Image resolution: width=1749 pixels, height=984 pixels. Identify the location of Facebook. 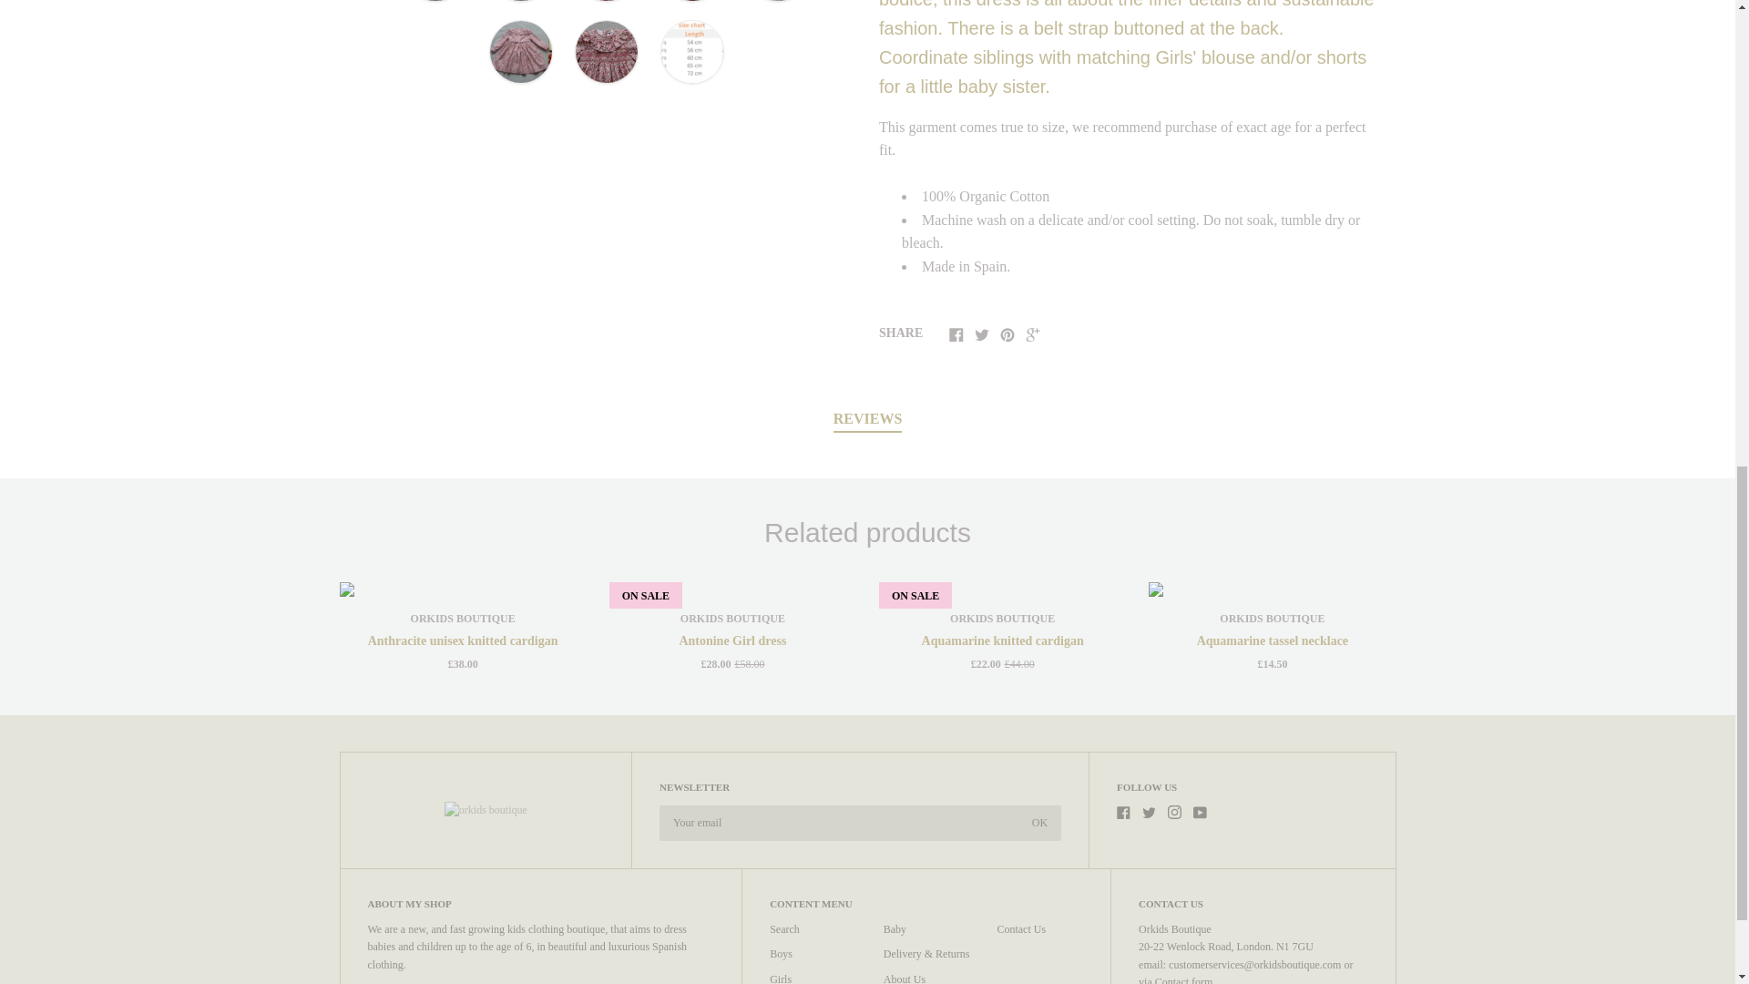
(1123, 812).